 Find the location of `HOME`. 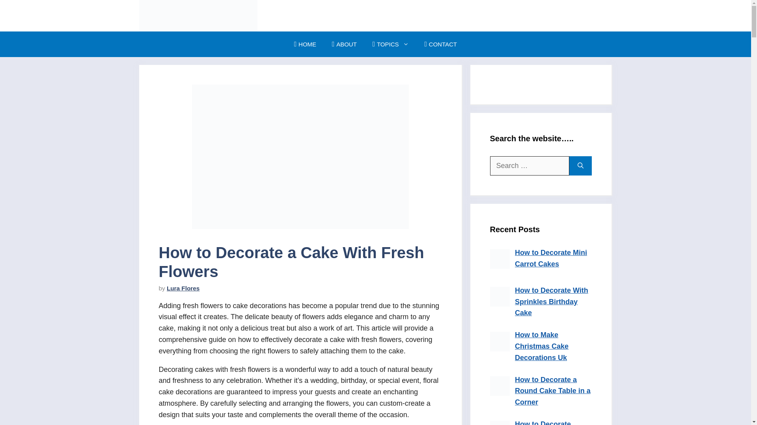

HOME is located at coordinates (305, 44).